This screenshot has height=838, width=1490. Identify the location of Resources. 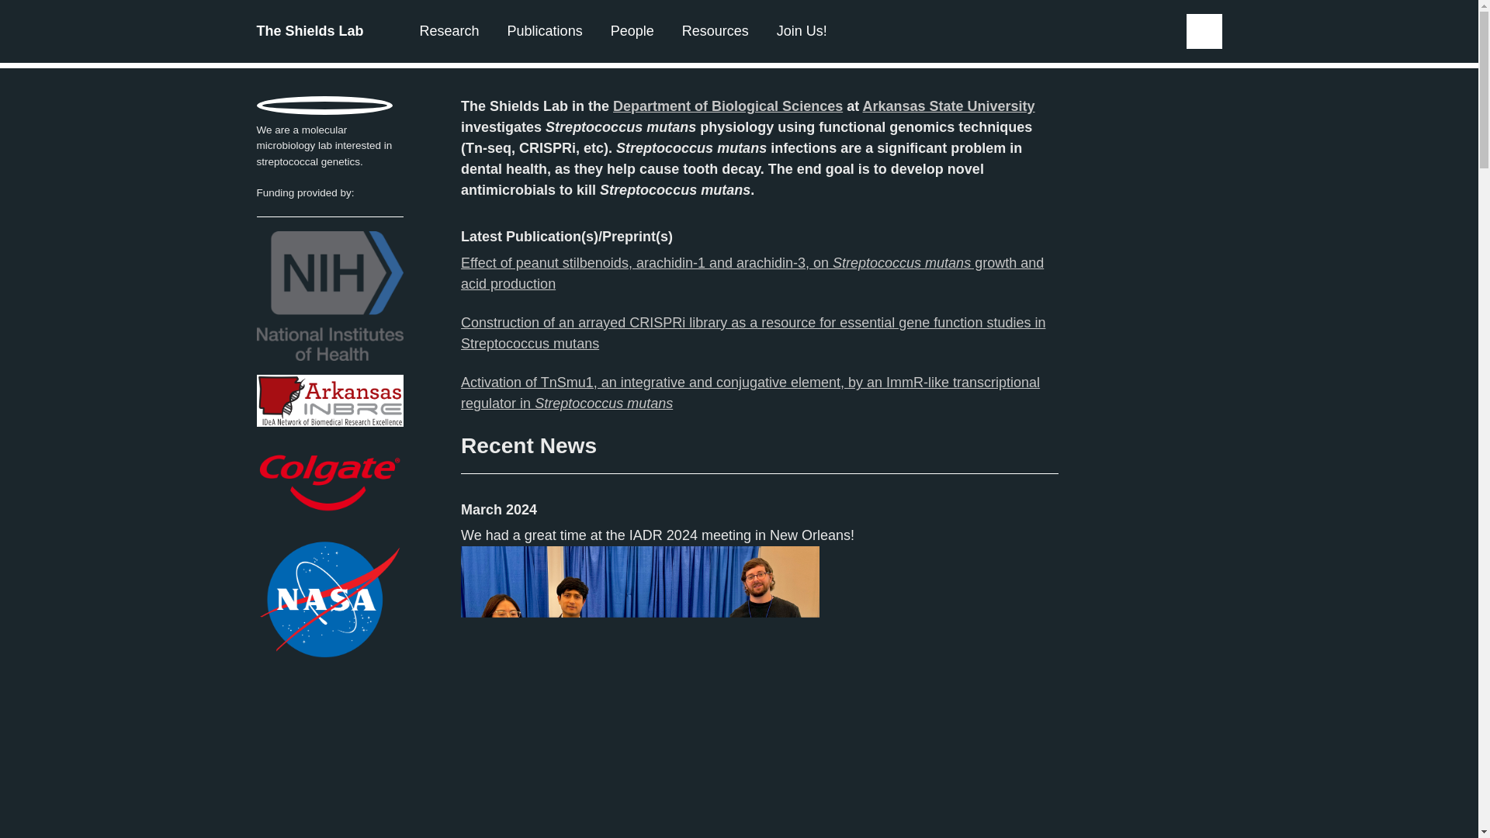
(716, 31).